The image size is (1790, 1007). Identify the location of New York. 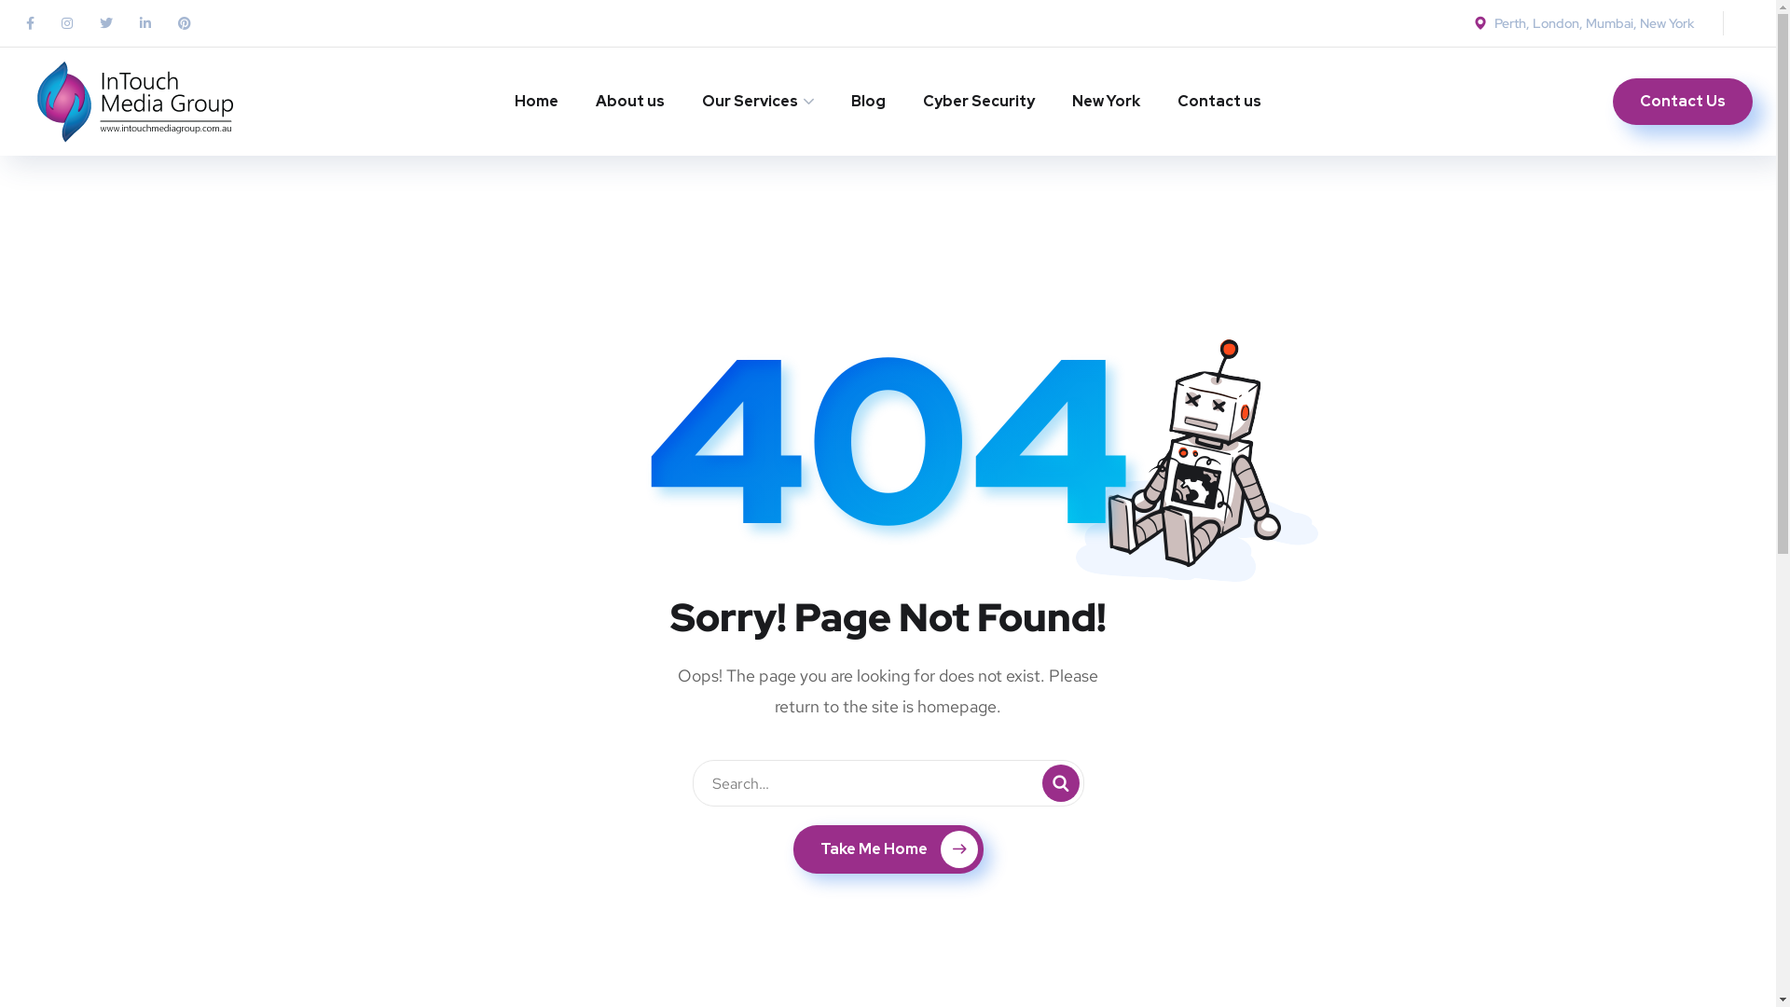
(1106, 102).